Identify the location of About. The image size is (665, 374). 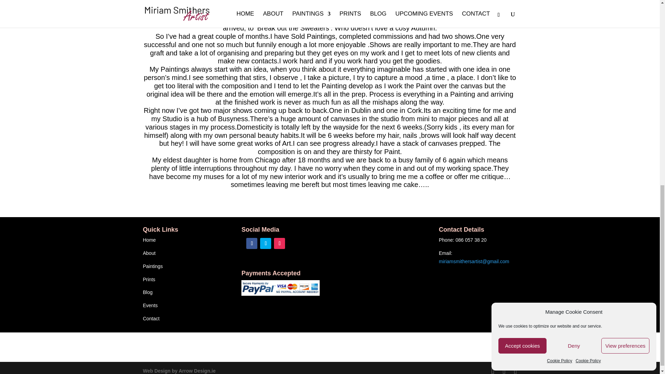
(149, 253).